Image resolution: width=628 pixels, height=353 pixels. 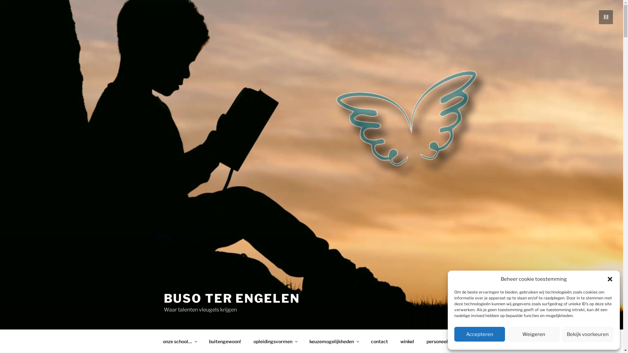 What do you see at coordinates (232, 298) in the screenshot?
I see `BUSO TER ENGELEN` at bounding box center [232, 298].